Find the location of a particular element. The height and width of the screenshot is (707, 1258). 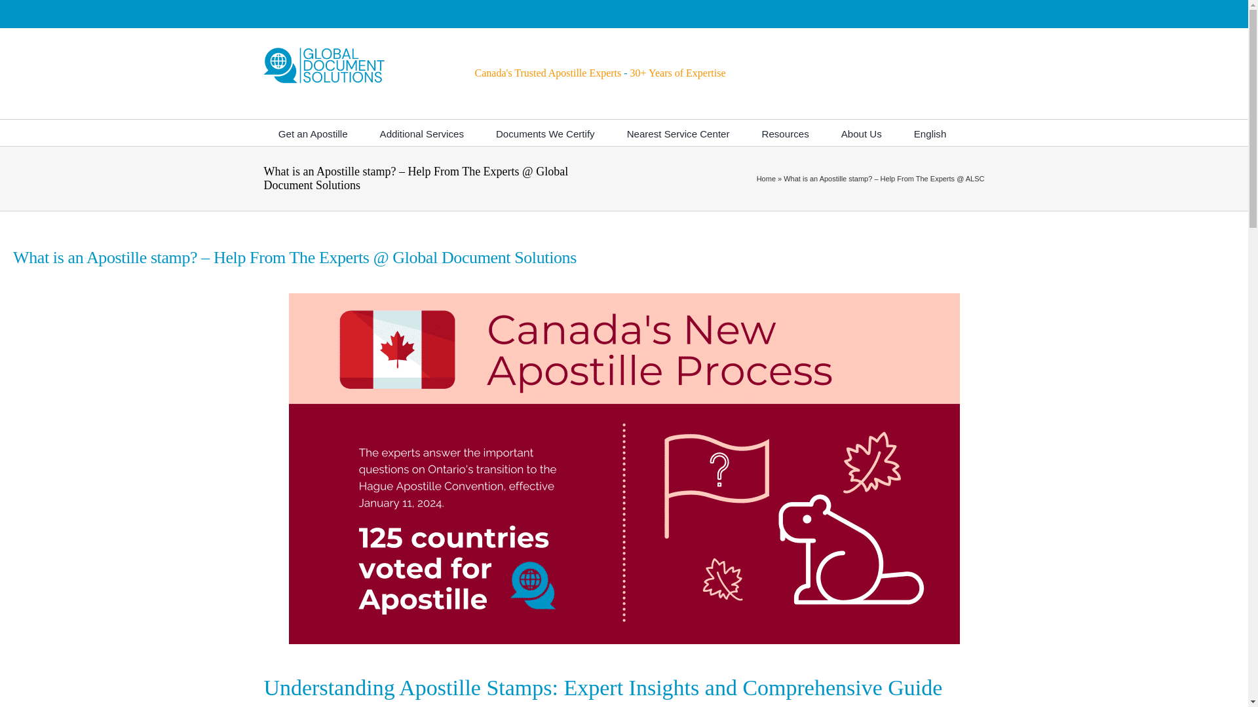

English is located at coordinates (930, 132).